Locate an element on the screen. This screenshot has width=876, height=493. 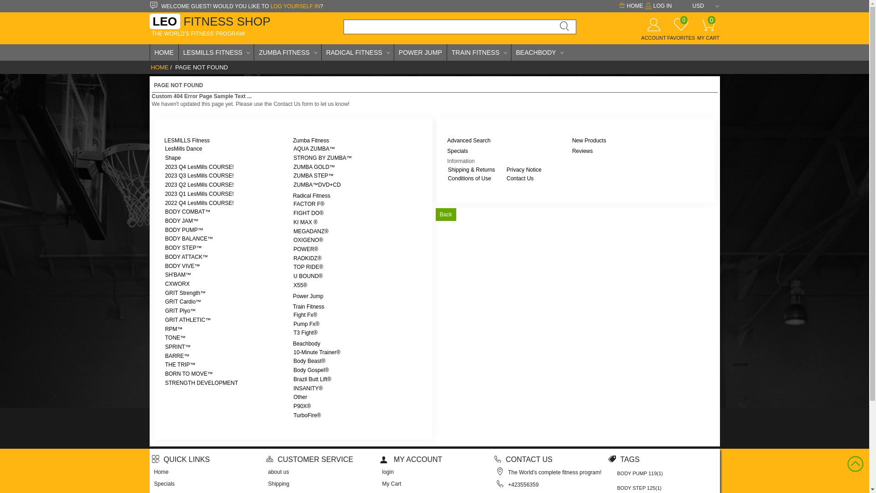
 Back  is located at coordinates (445, 215).